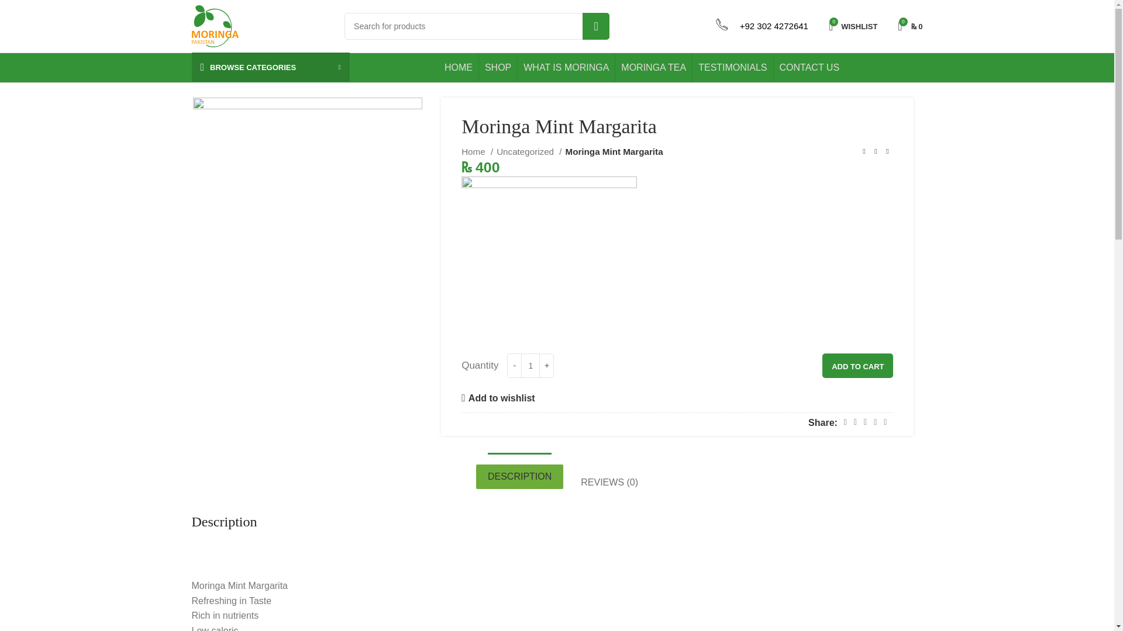 This screenshot has width=1123, height=631. Describe the element at coordinates (477, 152) in the screenshot. I see `Home` at that location.